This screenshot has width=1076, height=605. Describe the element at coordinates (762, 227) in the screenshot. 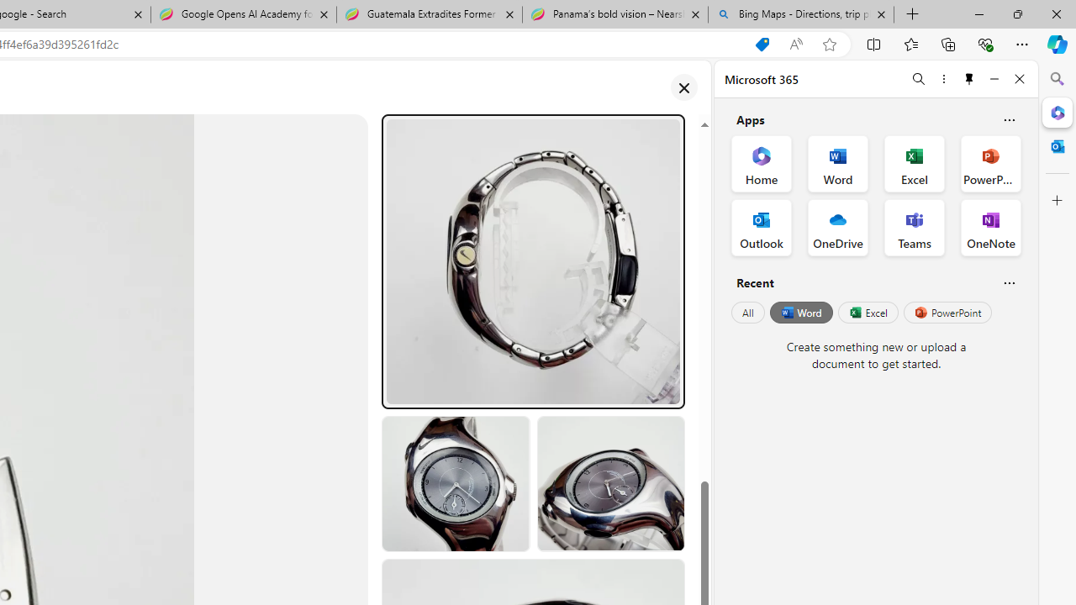

I see `Outlook Office App` at that location.